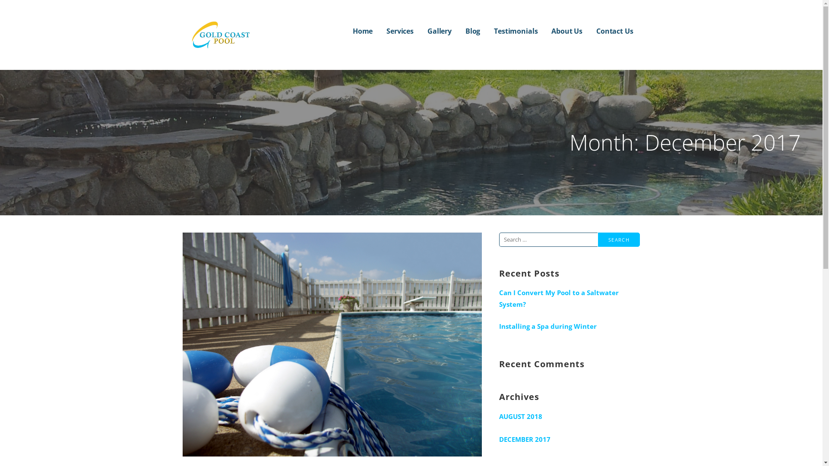 The width and height of the screenshot is (829, 466). I want to click on Testimonials, so click(516, 31).